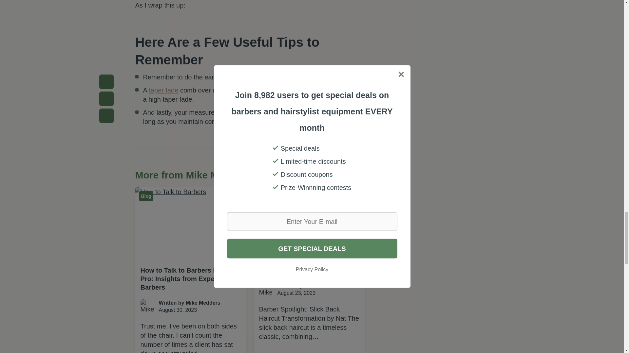  What do you see at coordinates (264, 196) in the screenshot?
I see `Blog` at bounding box center [264, 196].